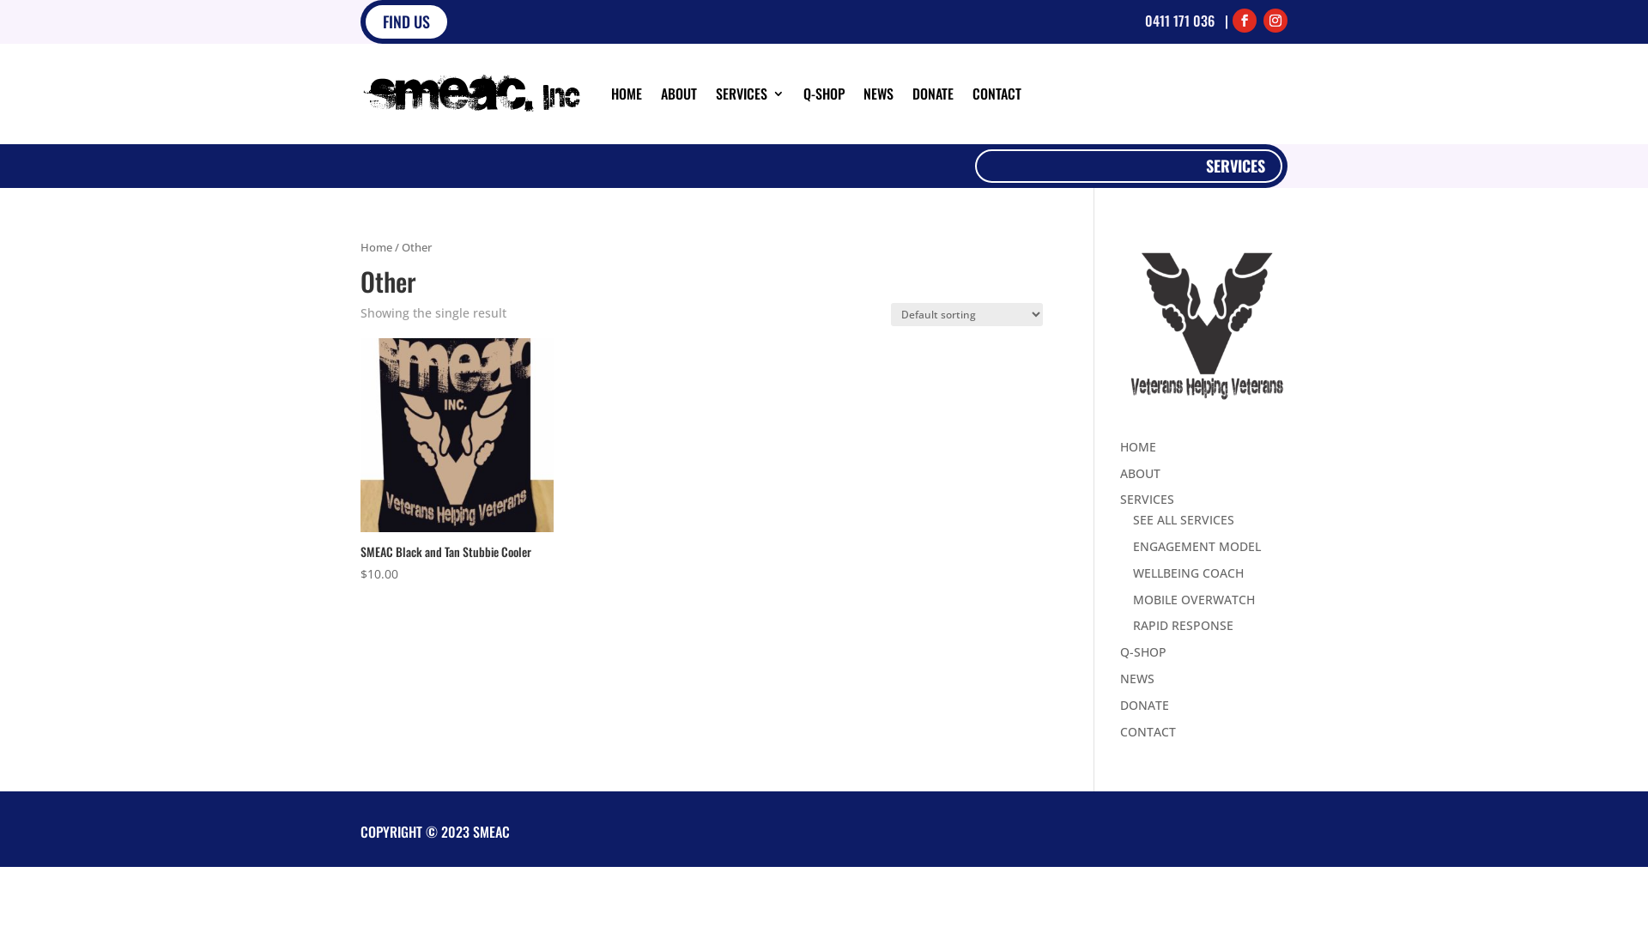 Image resolution: width=1648 pixels, height=927 pixels. Describe the element at coordinates (750, 94) in the screenshot. I see `SERVICES` at that location.